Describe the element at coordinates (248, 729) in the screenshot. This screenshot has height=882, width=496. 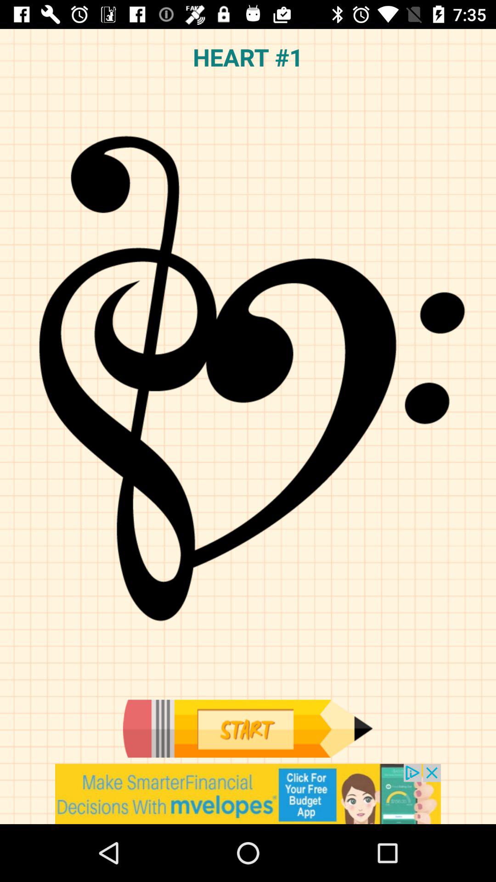
I see `start` at that location.